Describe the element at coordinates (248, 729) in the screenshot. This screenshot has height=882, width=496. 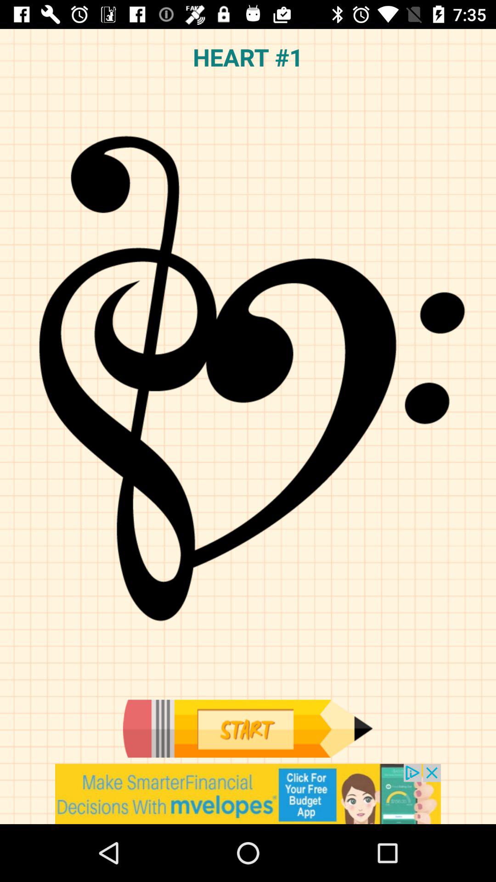
I see `start` at that location.